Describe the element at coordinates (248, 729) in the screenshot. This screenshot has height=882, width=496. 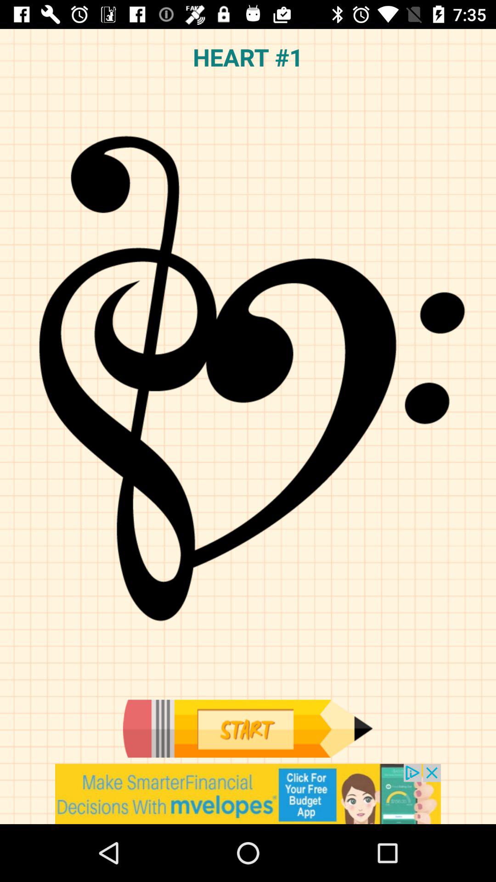
I see `start` at that location.